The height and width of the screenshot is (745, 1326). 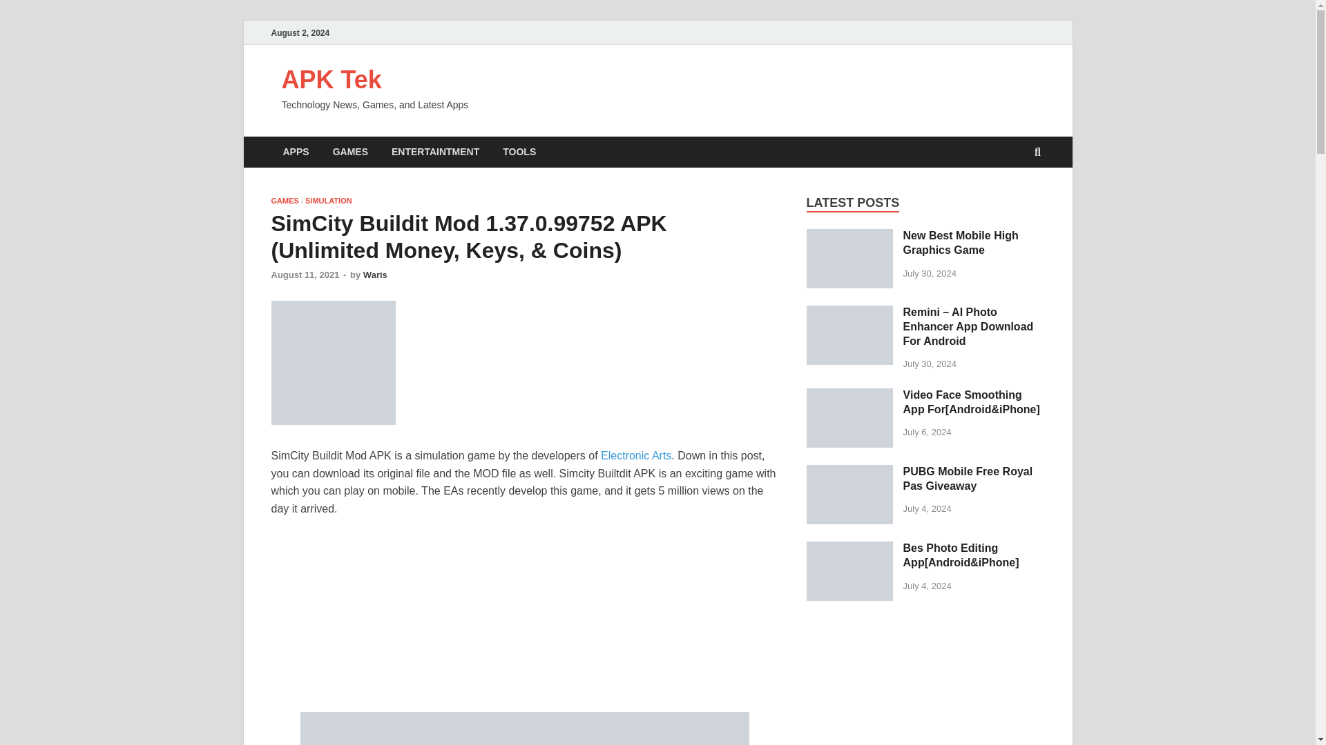 What do you see at coordinates (435, 152) in the screenshot?
I see `ENTERTAINTMENT` at bounding box center [435, 152].